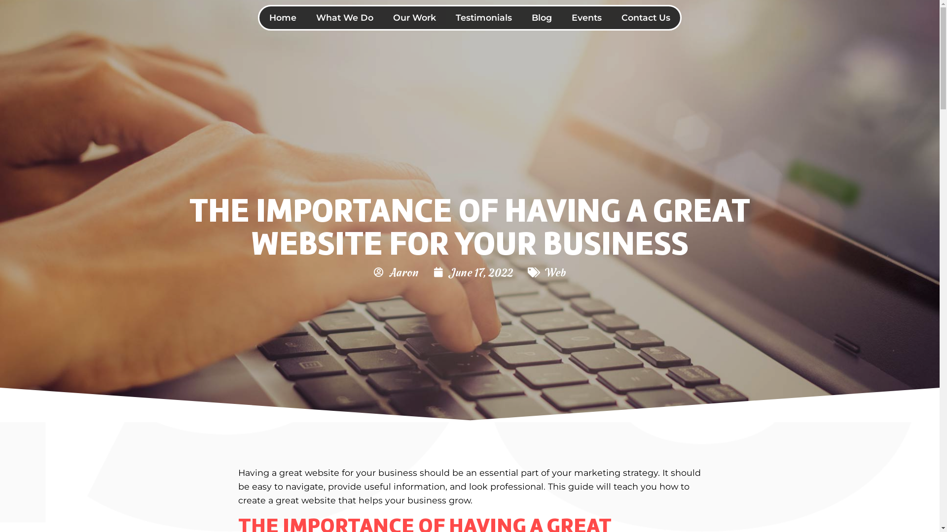  Describe the element at coordinates (555, 272) in the screenshot. I see `Web` at that location.